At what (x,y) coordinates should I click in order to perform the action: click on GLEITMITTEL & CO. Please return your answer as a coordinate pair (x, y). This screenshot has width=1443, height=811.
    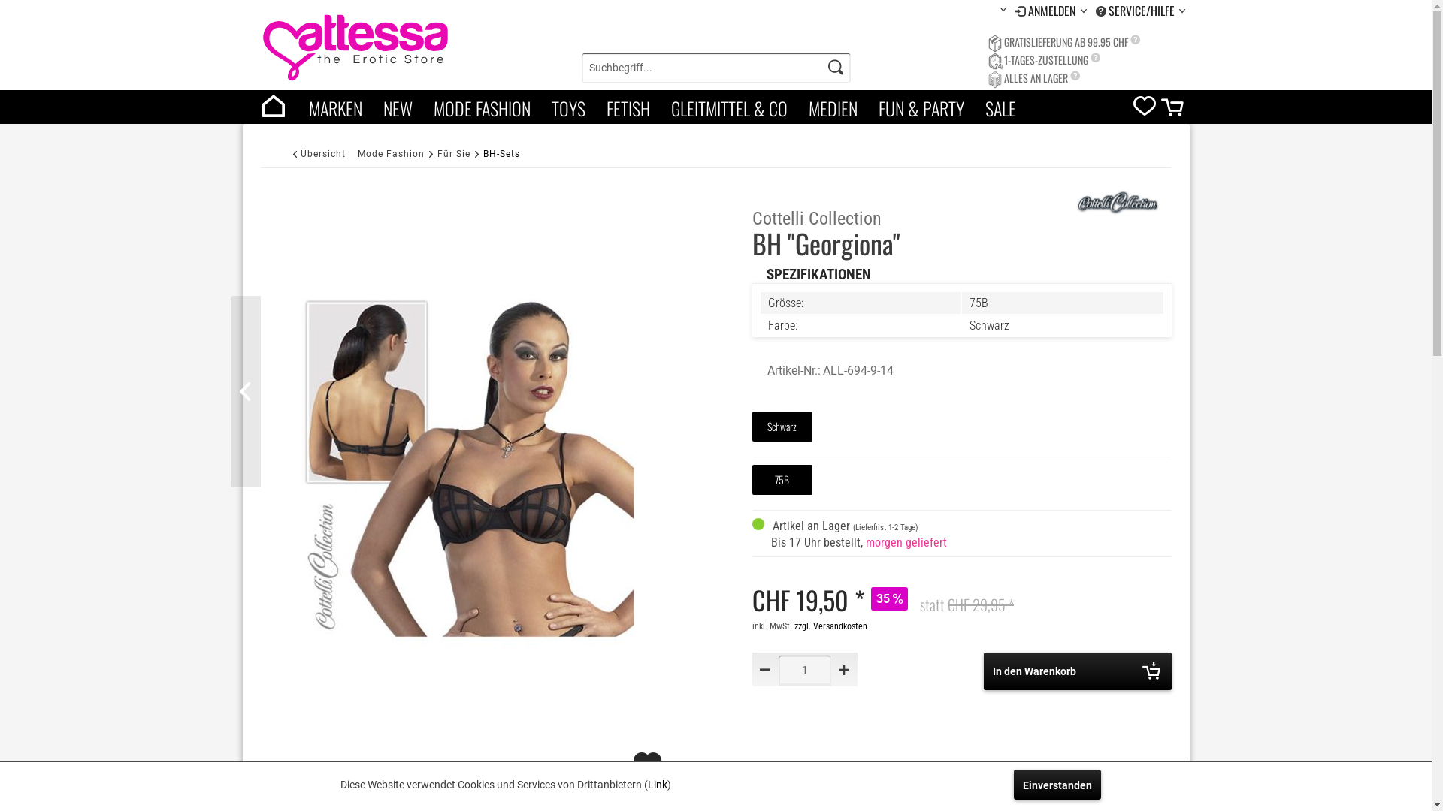
    Looking at the image, I should click on (729, 107).